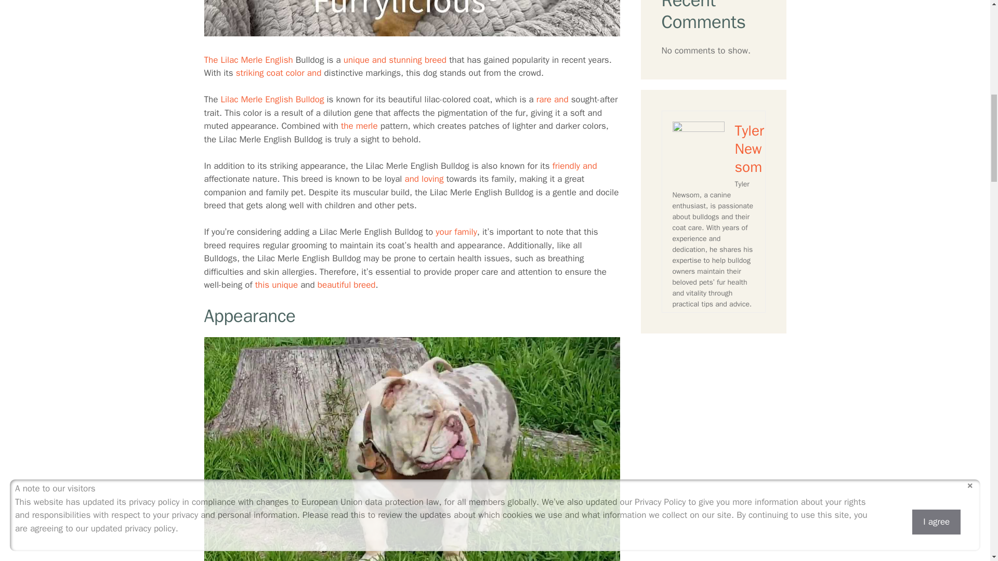 This screenshot has width=998, height=561. I want to click on Merle English, so click(266, 60).